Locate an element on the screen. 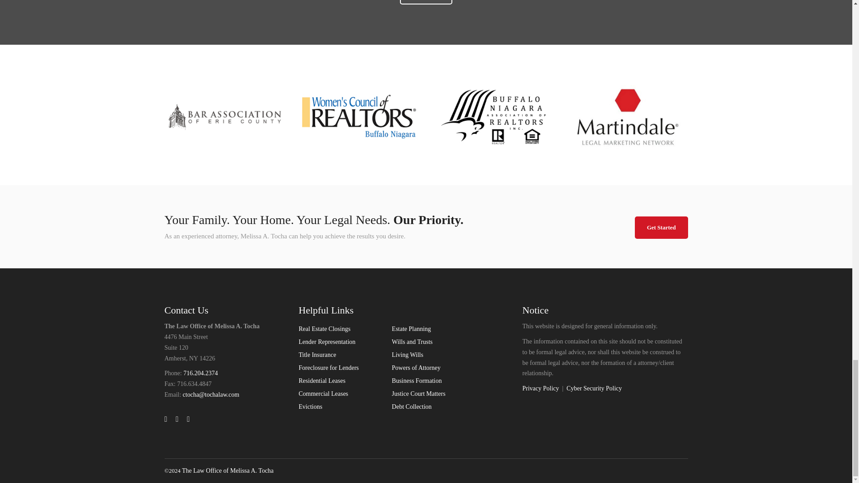 The image size is (859, 483). Commercial Leases is located at coordinates (324, 394).